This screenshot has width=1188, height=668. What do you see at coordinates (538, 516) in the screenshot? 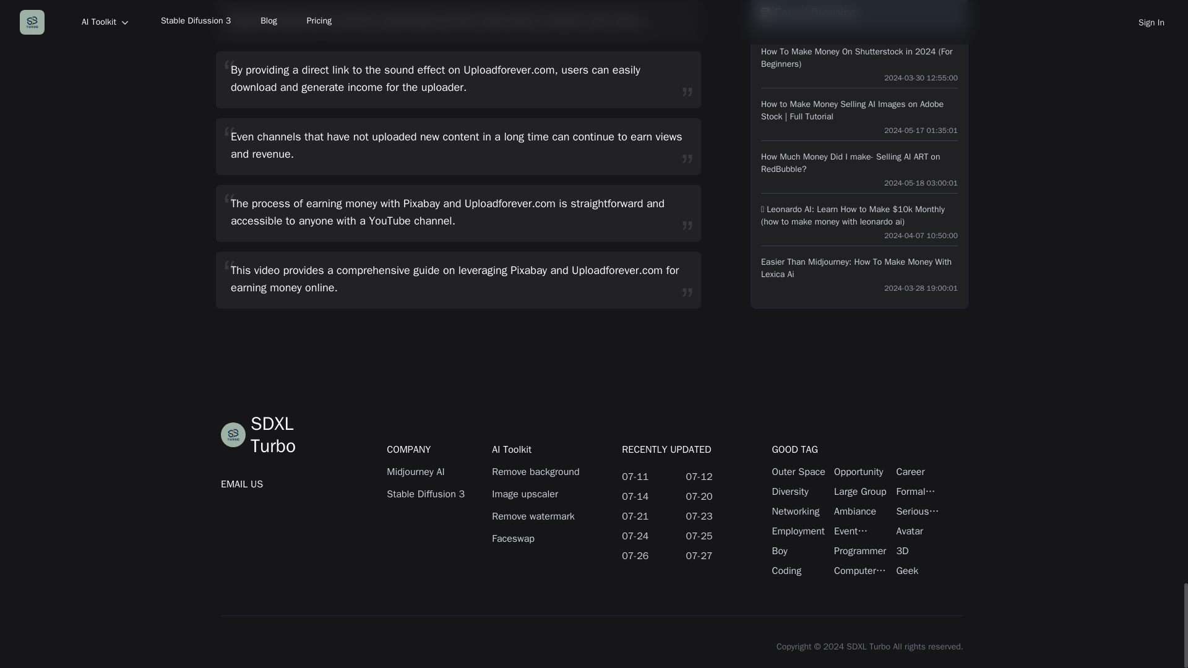
I see `Remove watermark` at bounding box center [538, 516].